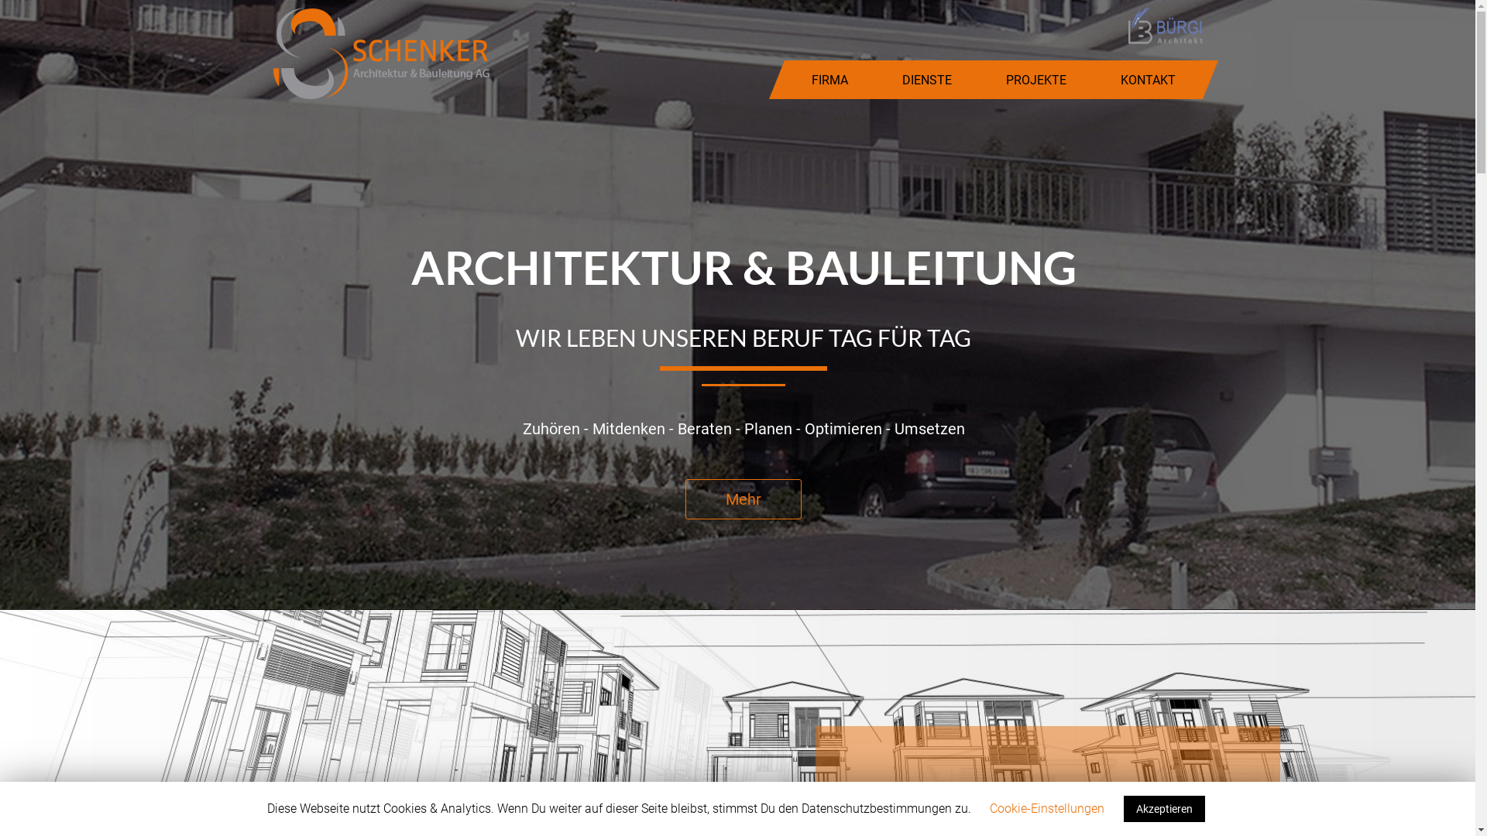 The image size is (1487, 836). Describe the element at coordinates (1047, 808) in the screenshot. I see `Cookie-Einstellungen` at that location.